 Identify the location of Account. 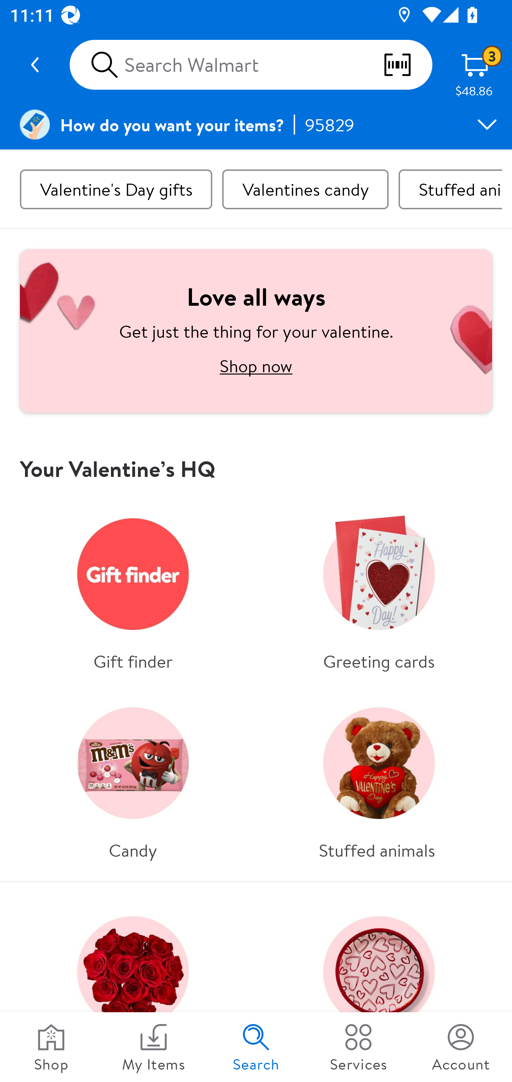
(461, 1047).